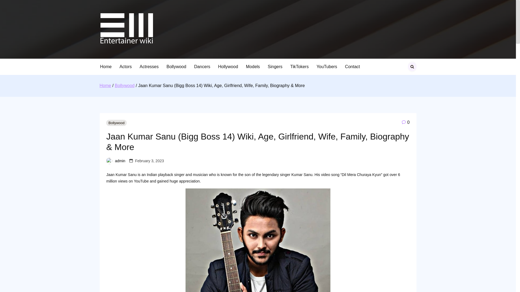 The image size is (520, 292). What do you see at coordinates (202, 67) in the screenshot?
I see `Dancers` at bounding box center [202, 67].